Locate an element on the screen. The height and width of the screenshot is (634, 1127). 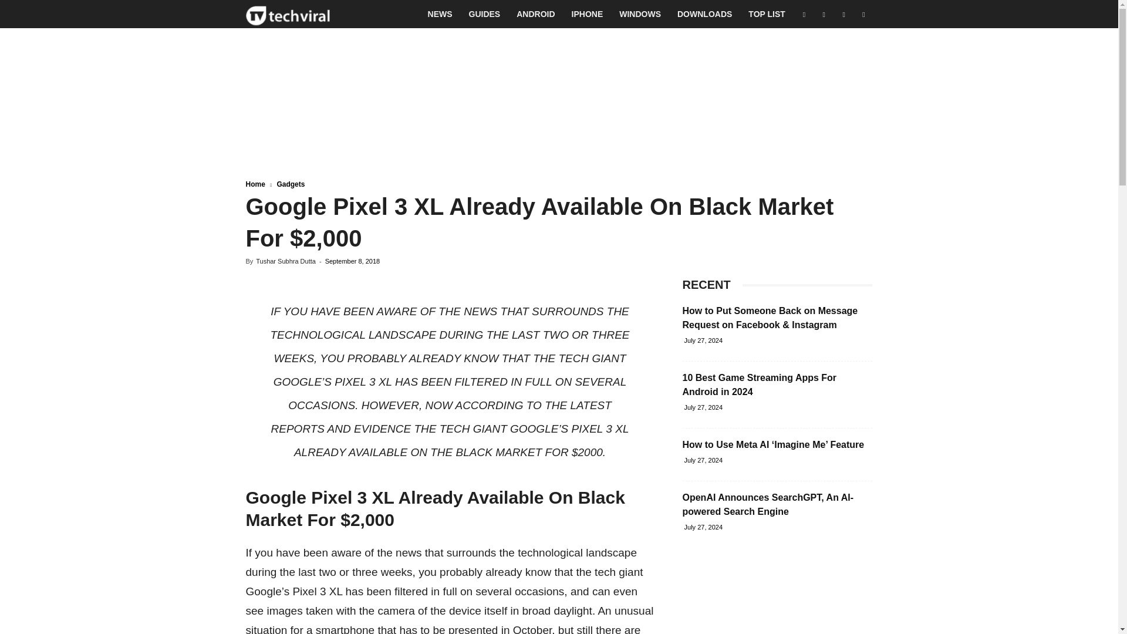
DOWNLOADS is located at coordinates (704, 14).